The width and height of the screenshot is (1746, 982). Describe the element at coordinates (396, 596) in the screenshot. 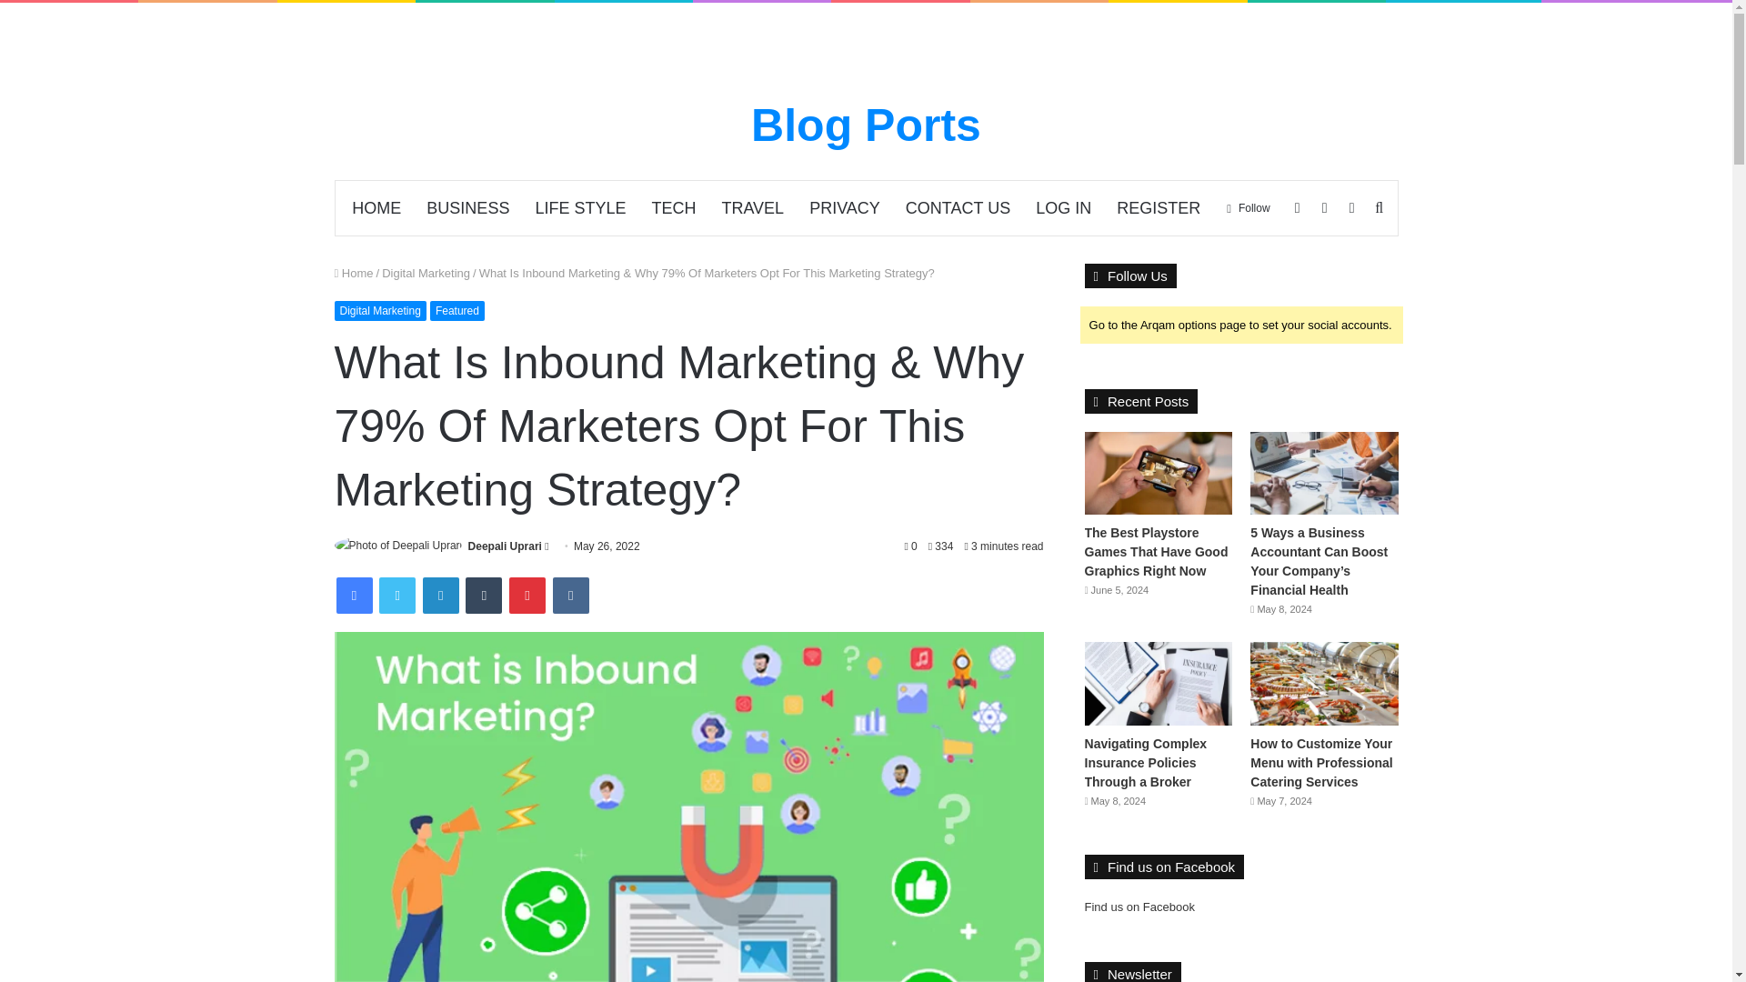

I see `Twitter` at that location.